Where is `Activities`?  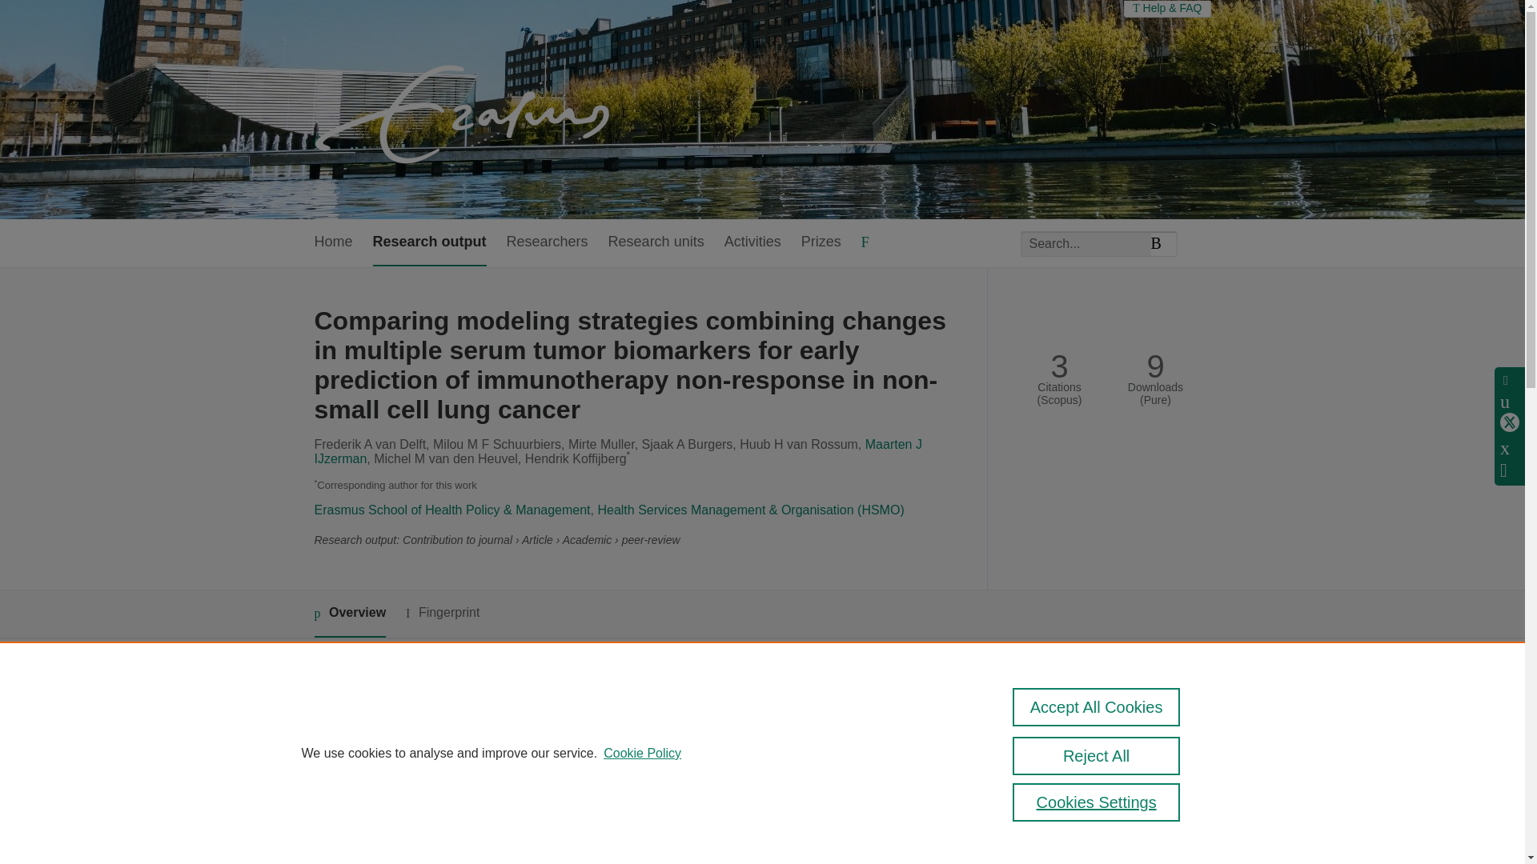 Activities is located at coordinates (752, 242).